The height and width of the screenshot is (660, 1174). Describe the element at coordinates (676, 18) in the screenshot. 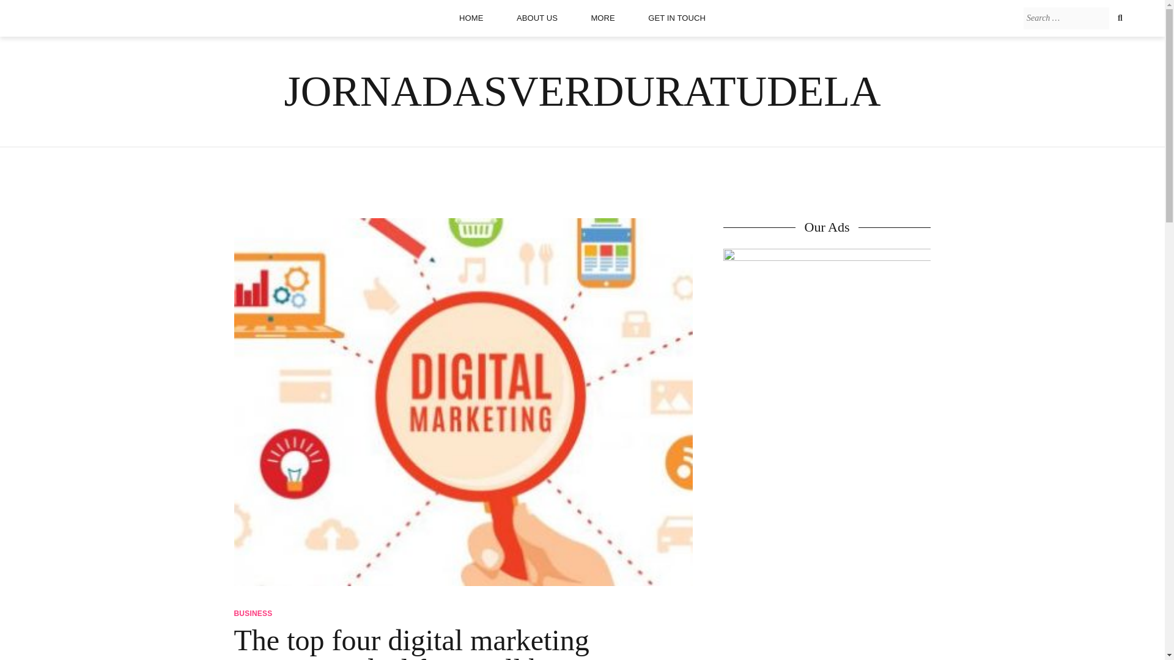

I see `GET IN TOUCH` at that location.